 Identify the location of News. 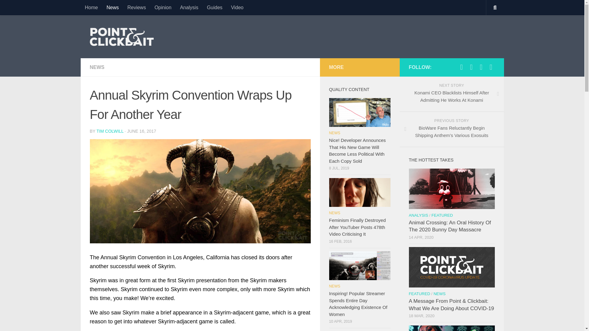
(112, 7).